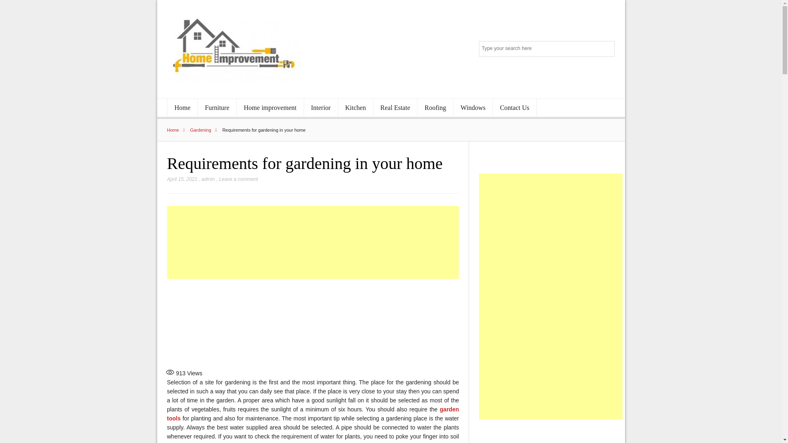  Describe the element at coordinates (208, 179) in the screenshot. I see `admin` at that location.